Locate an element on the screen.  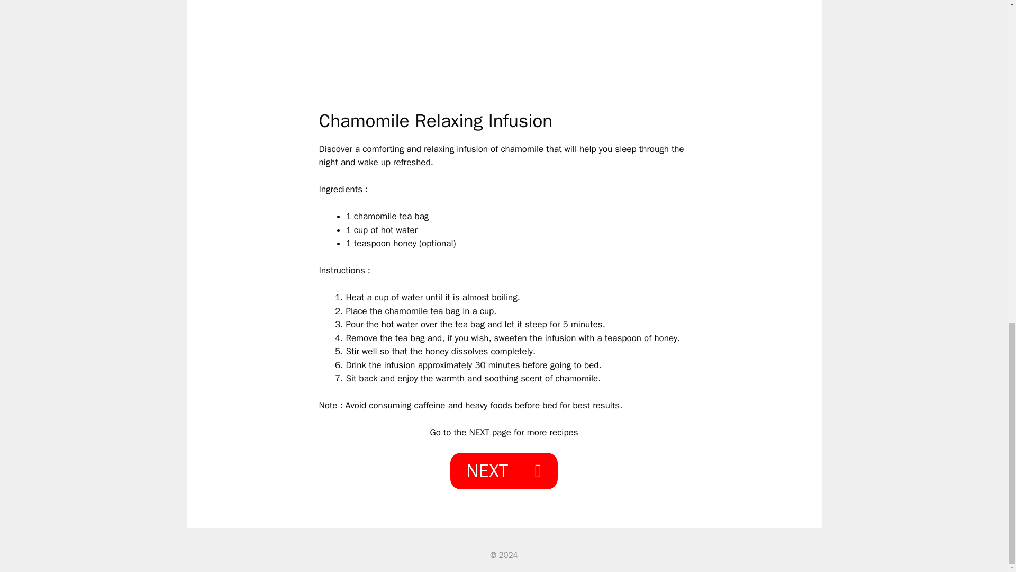
NEXT is located at coordinates (503, 471).